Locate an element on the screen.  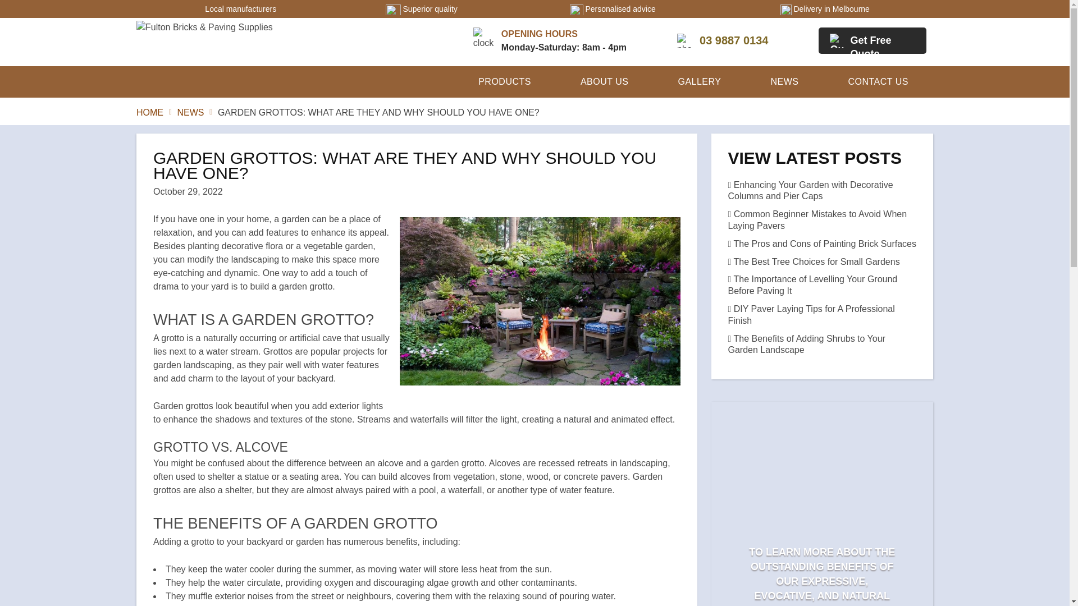
03 9887 0134 is located at coordinates (722, 40).